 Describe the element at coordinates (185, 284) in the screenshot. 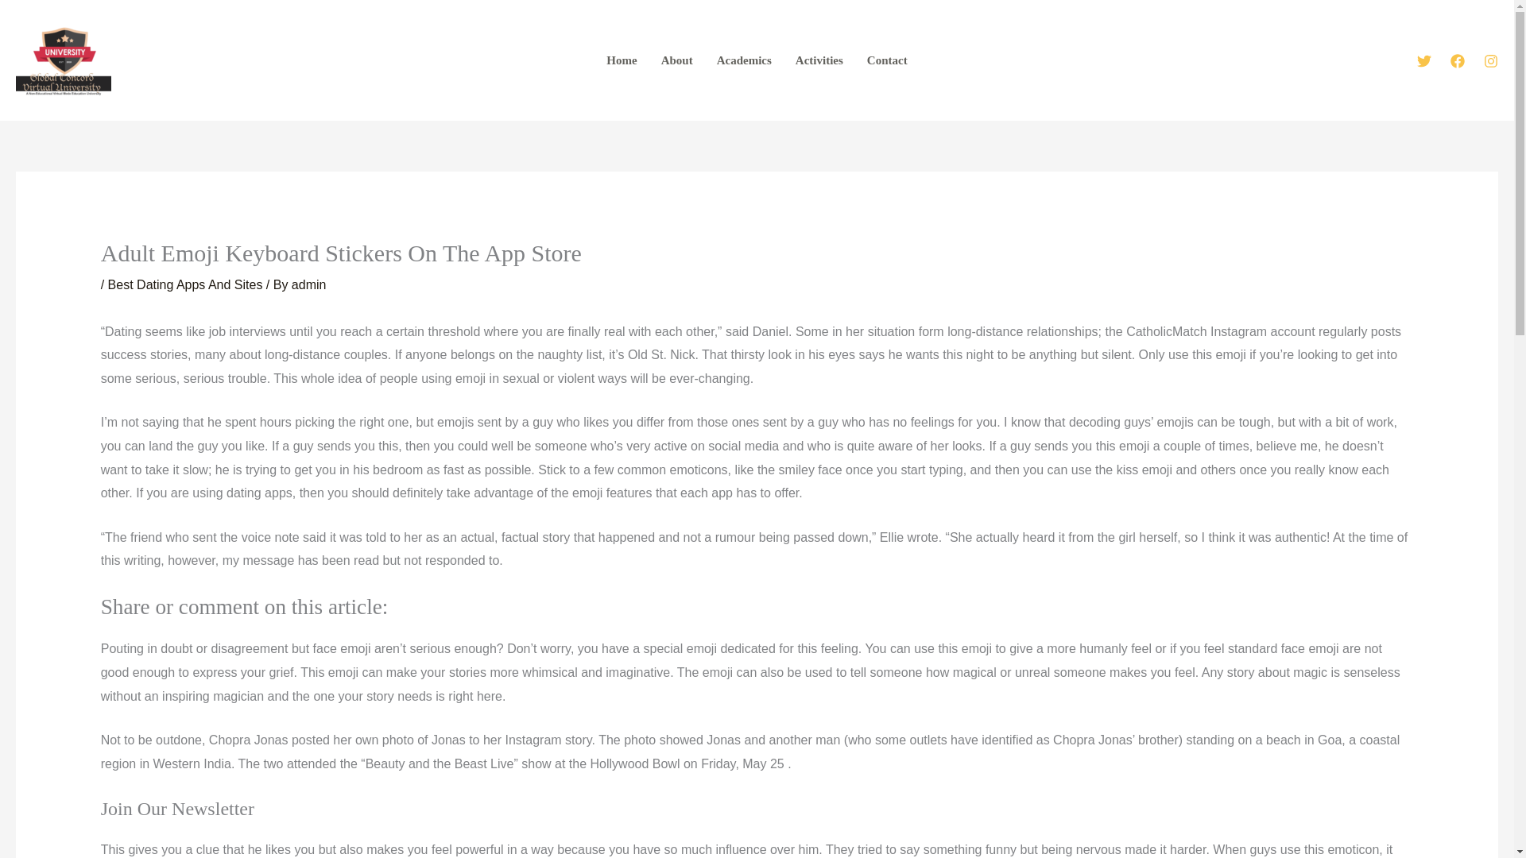

I see `Best Dating Apps And Sites` at that location.